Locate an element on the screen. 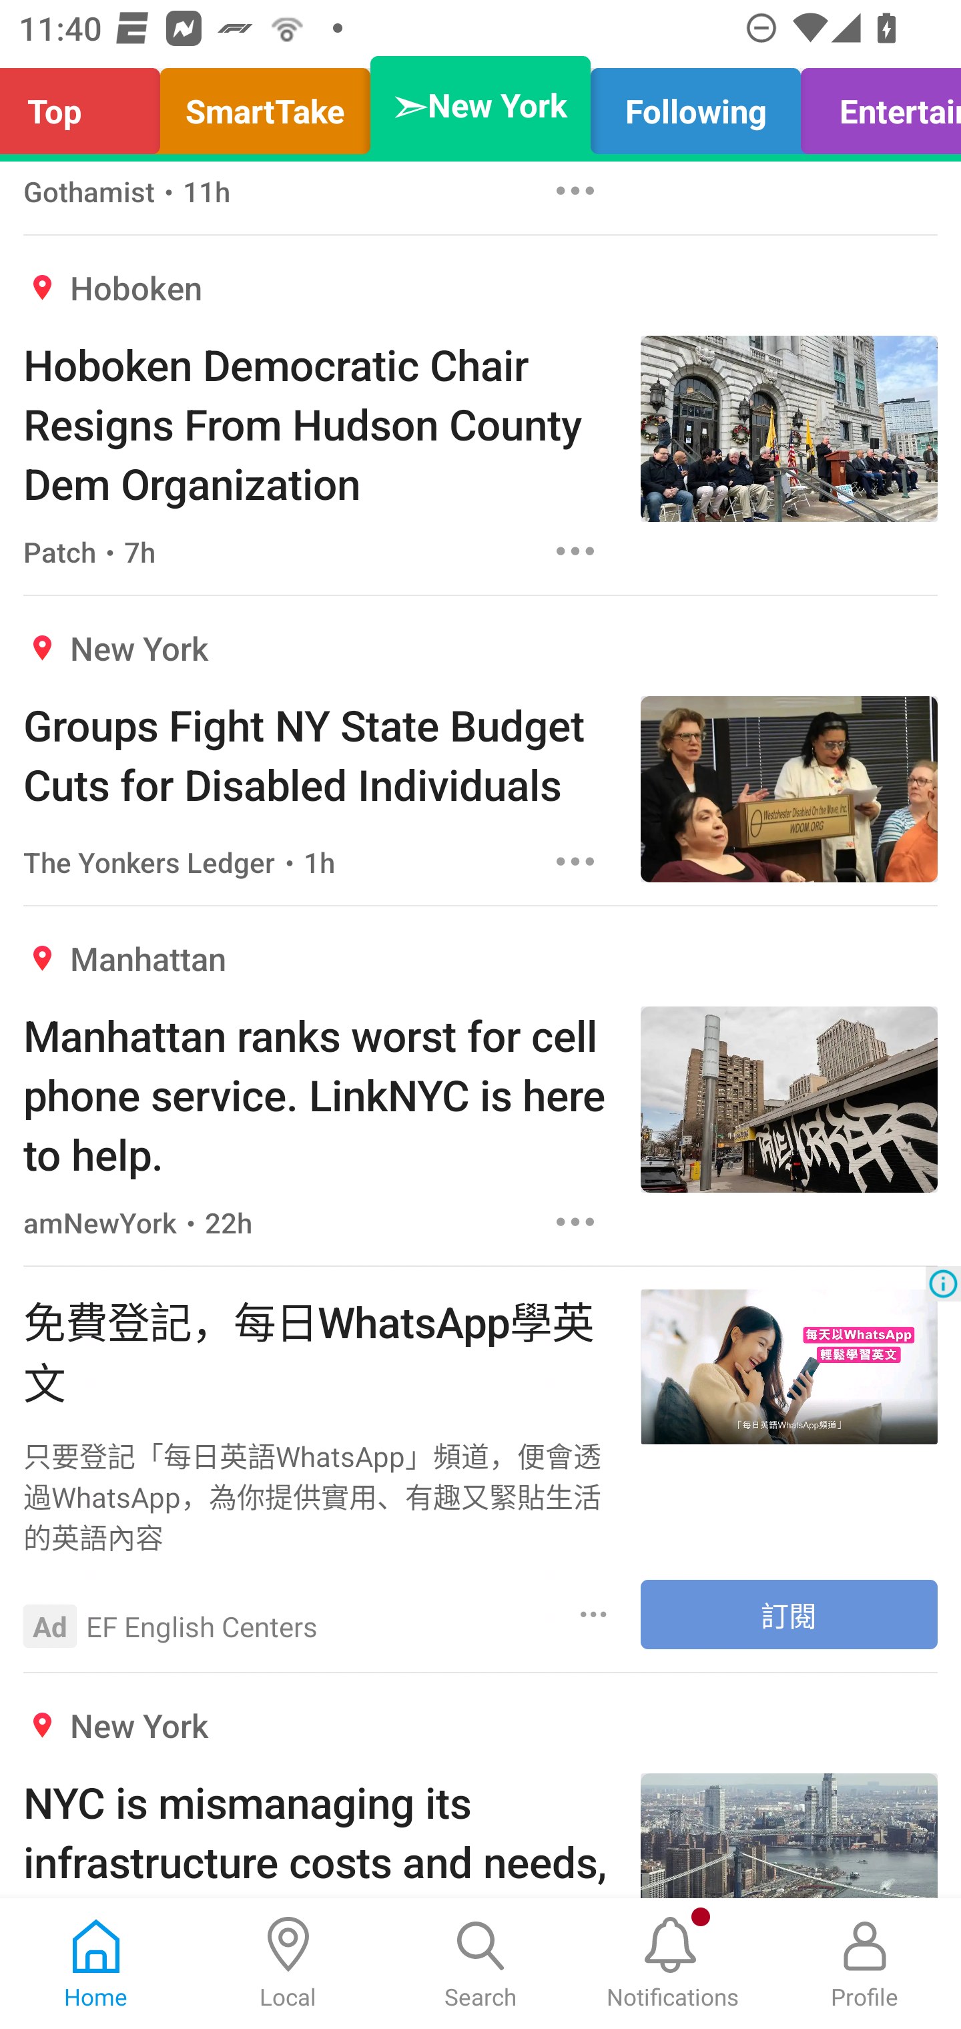 This screenshot has height=2029, width=961. SmartTake is located at coordinates (265, 105).